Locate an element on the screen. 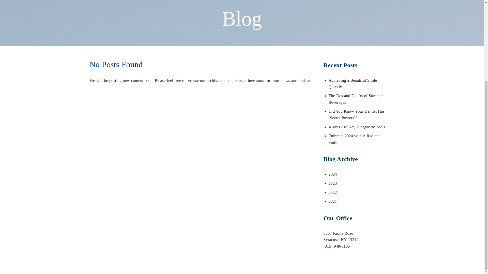 Image resolution: width=488 pixels, height=274 pixels. 2023 is located at coordinates (332, 183).